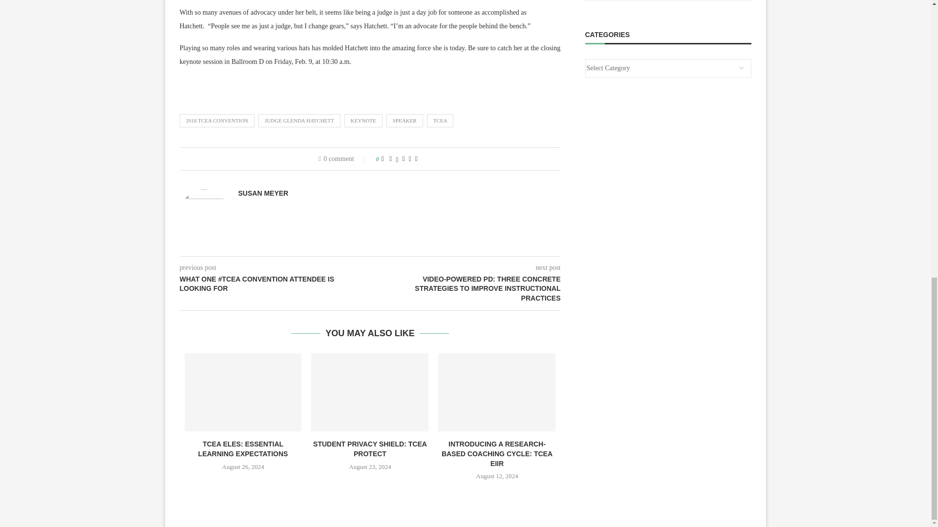 Image resolution: width=938 pixels, height=527 pixels. What do you see at coordinates (496, 392) in the screenshot?
I see `Introducing a Research-Based Coaching Cycle: TCEA EIIR` at bounding box center [496, 392].